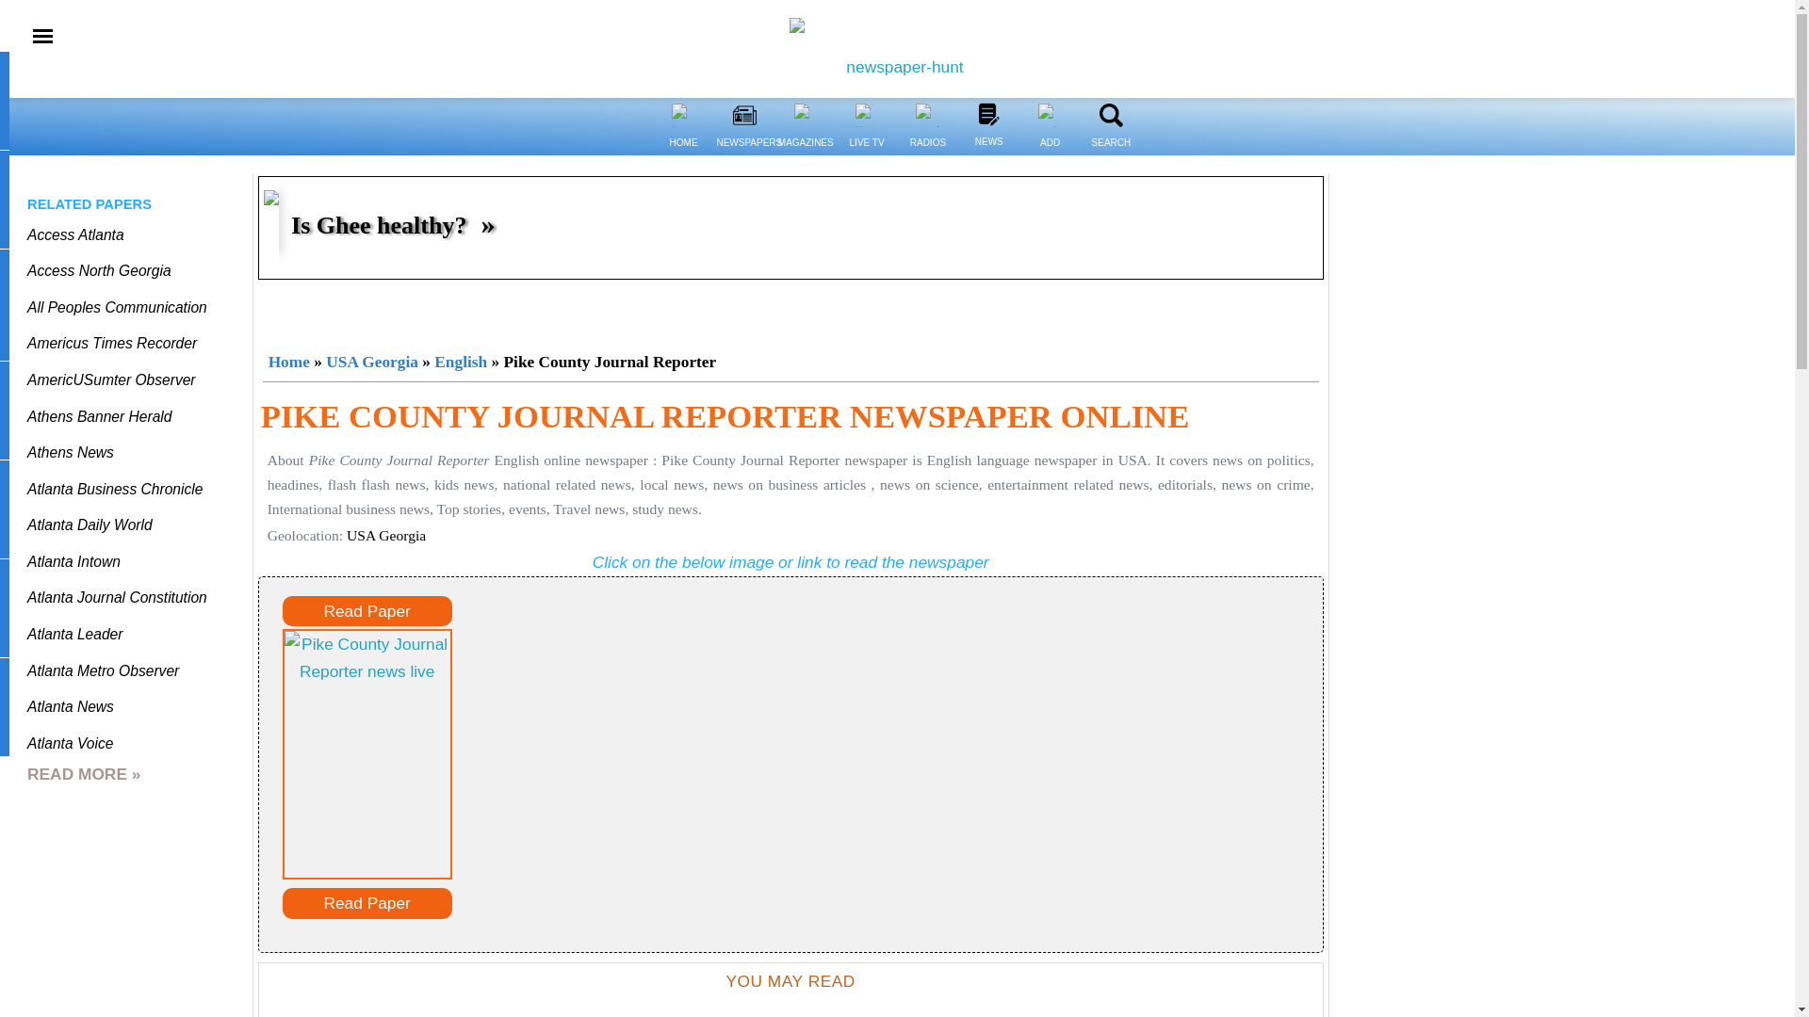 This screenshot has width=1809, height=1017. Describe the element at coordinates (1050, 154) in the screenshot. I see `ADD` at that location.